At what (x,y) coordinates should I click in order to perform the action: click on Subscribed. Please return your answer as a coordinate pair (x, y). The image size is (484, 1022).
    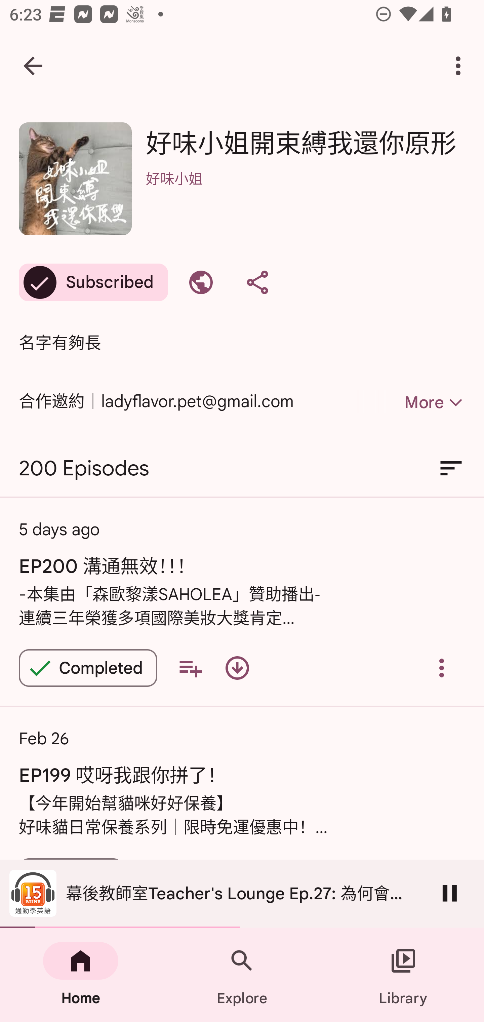
    Looking at the image, I should click on (93, 282).